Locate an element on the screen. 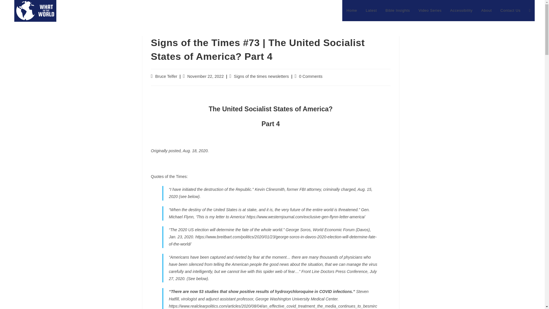 The width and height of the screenshot is (549, 309). Video Series is located at coordinates (430, 11).